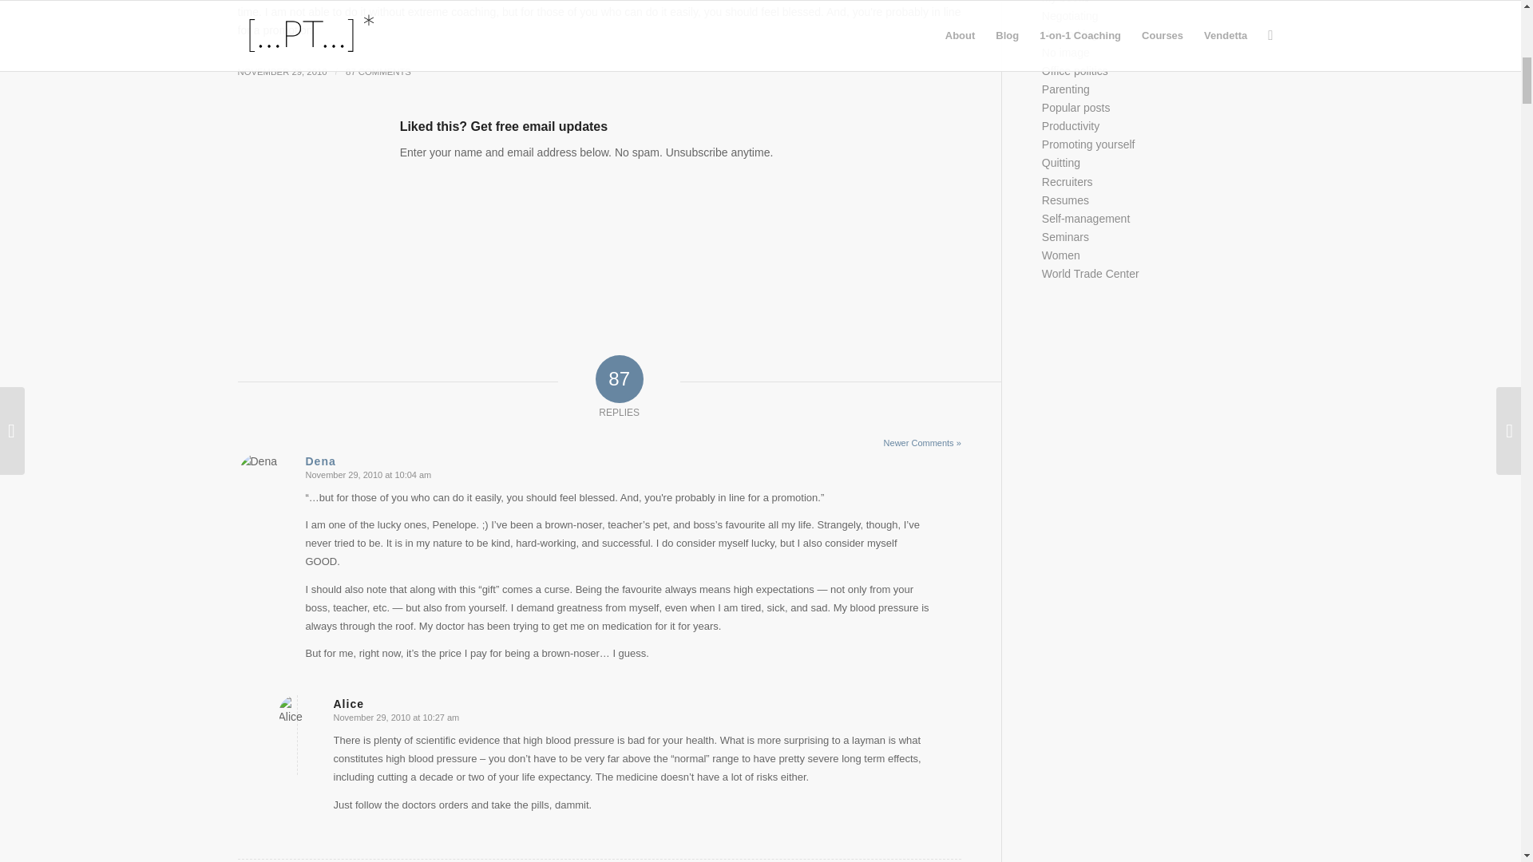 Image resolution: width=1533 pixels, height=862 pixels. Describe the element at coordinates (378, 72) in the screenshot. I see `87 COMMENTS` at that location.